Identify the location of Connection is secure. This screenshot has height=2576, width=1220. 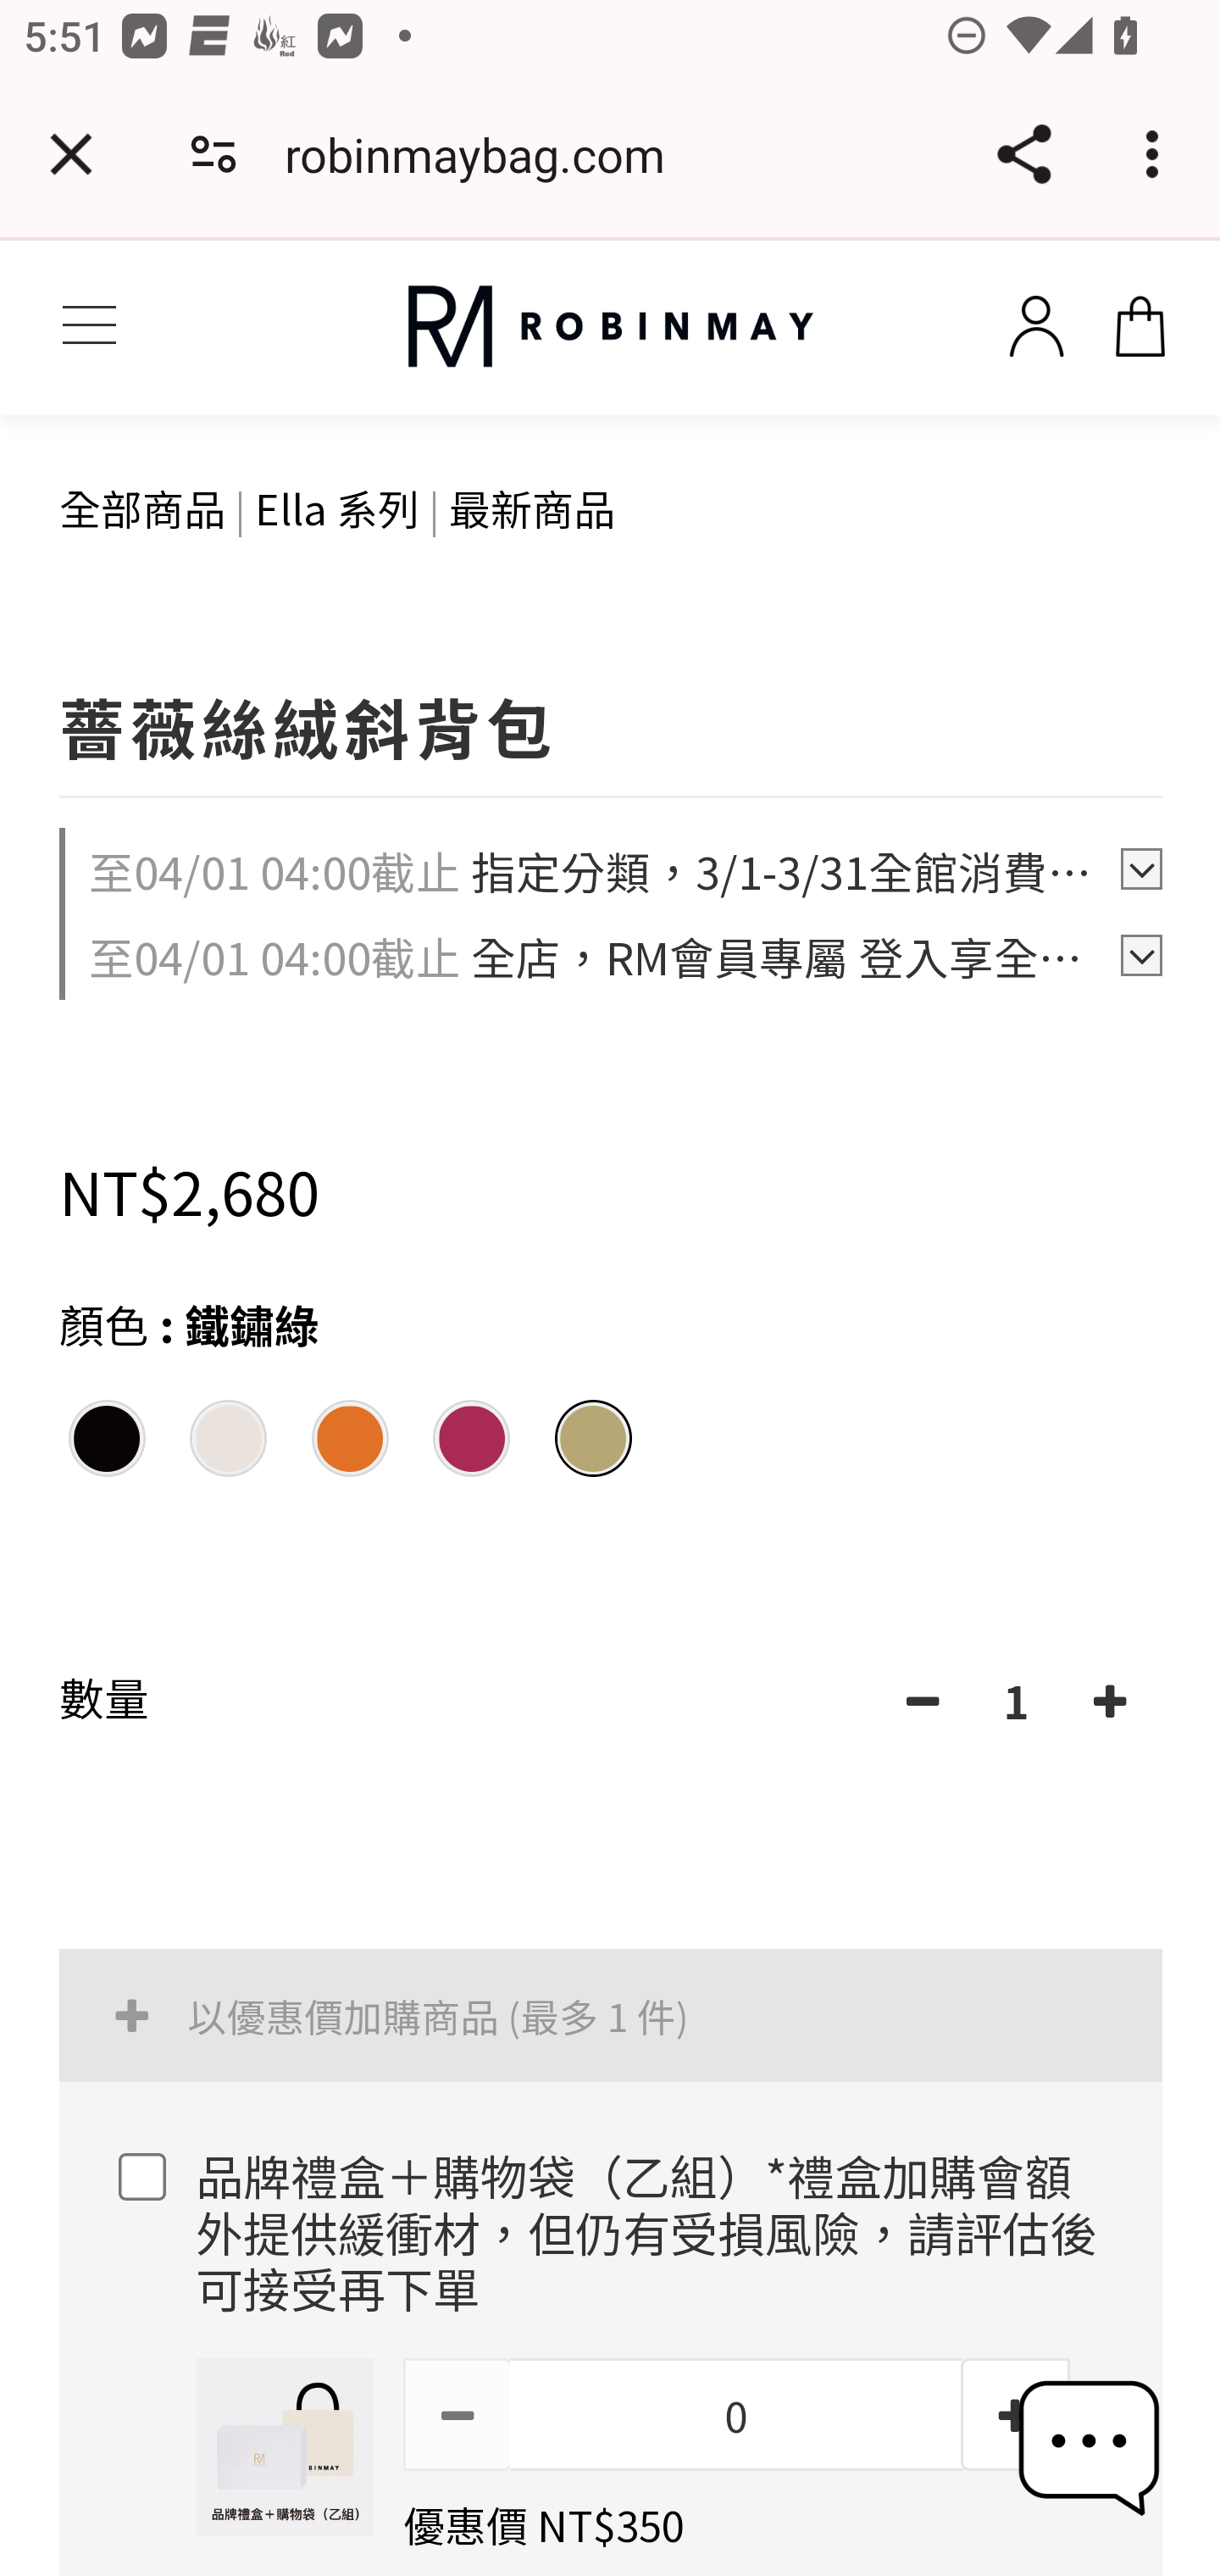
(213, 154).